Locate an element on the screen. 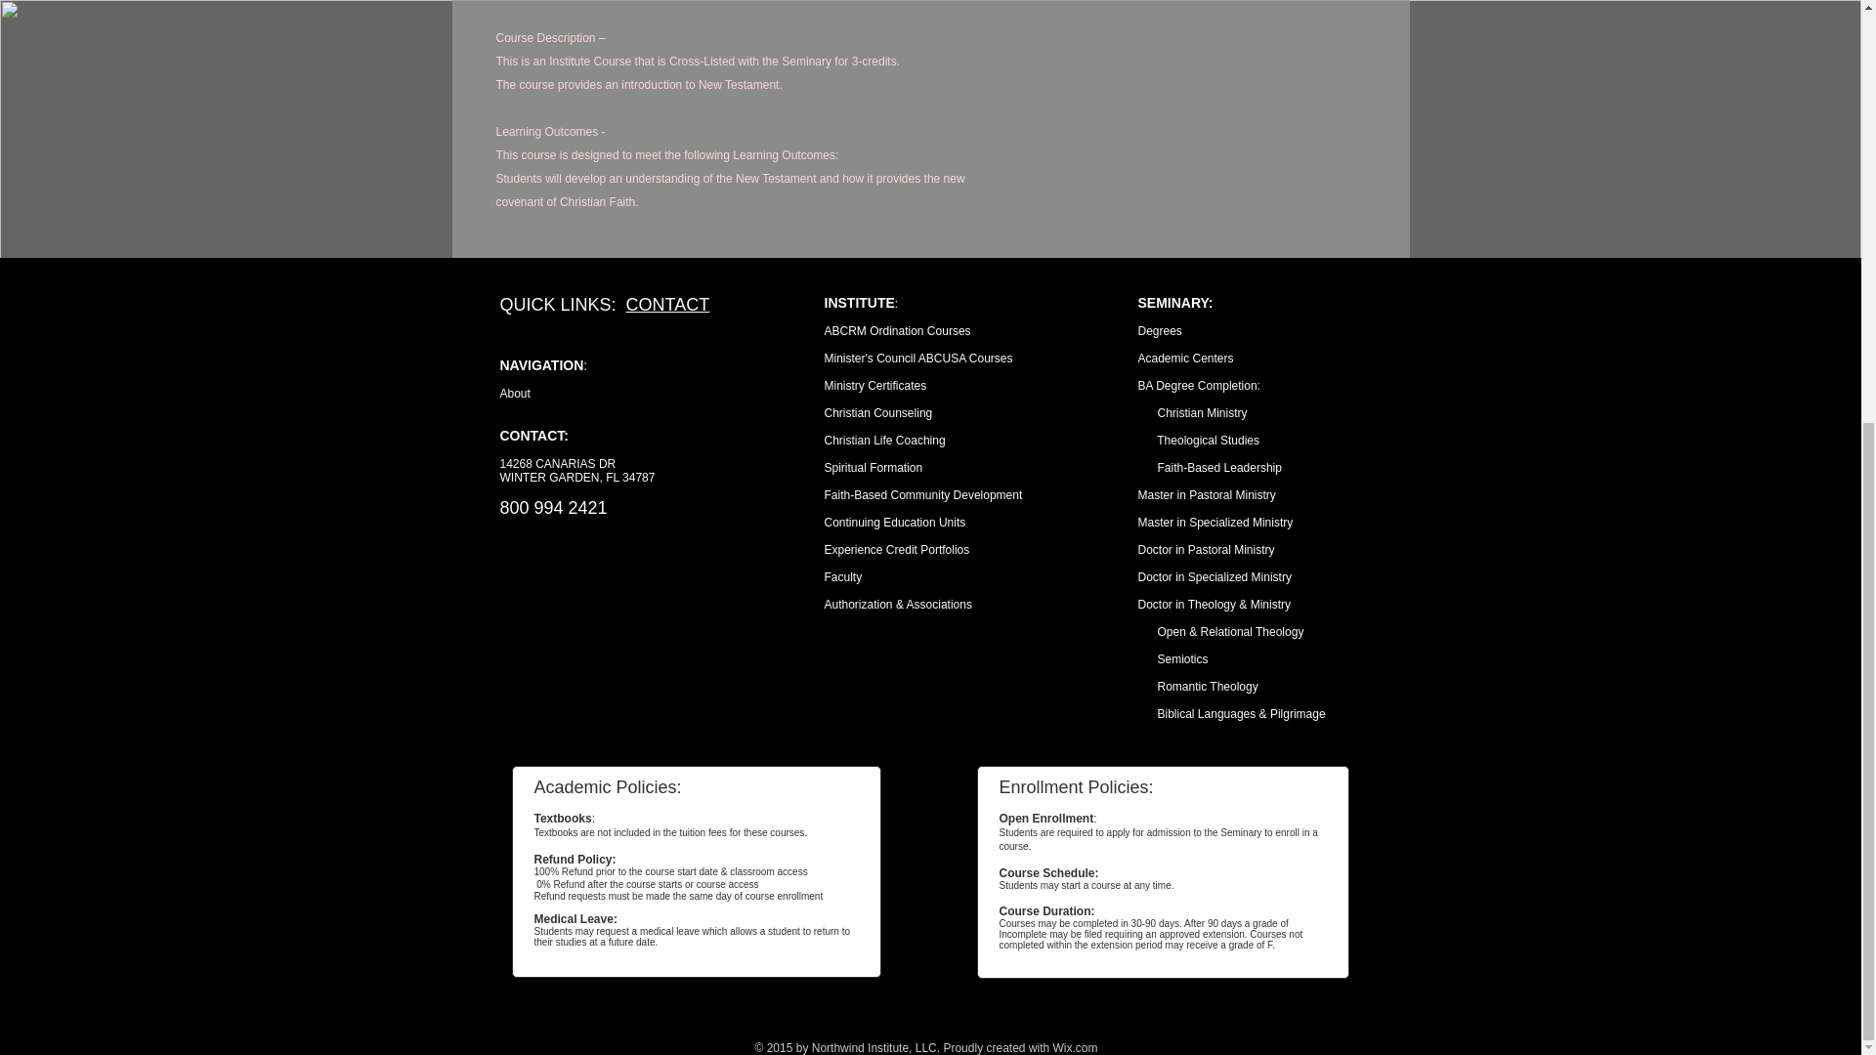 The width and height of the screenshot is (1876, 1055). Spiritual Formation is located at coordinates (874, 467).